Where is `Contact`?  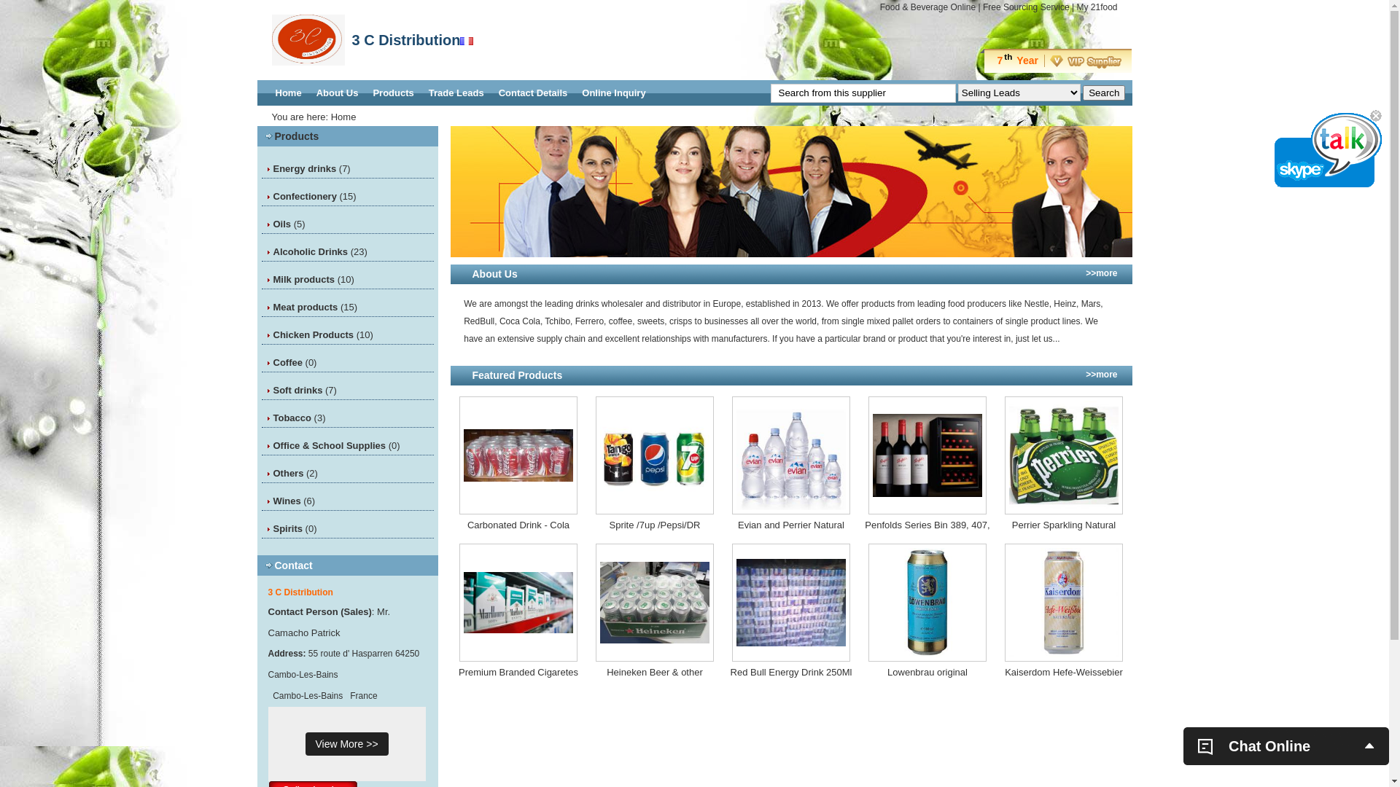 Contact is located at coordinates (293, 565).